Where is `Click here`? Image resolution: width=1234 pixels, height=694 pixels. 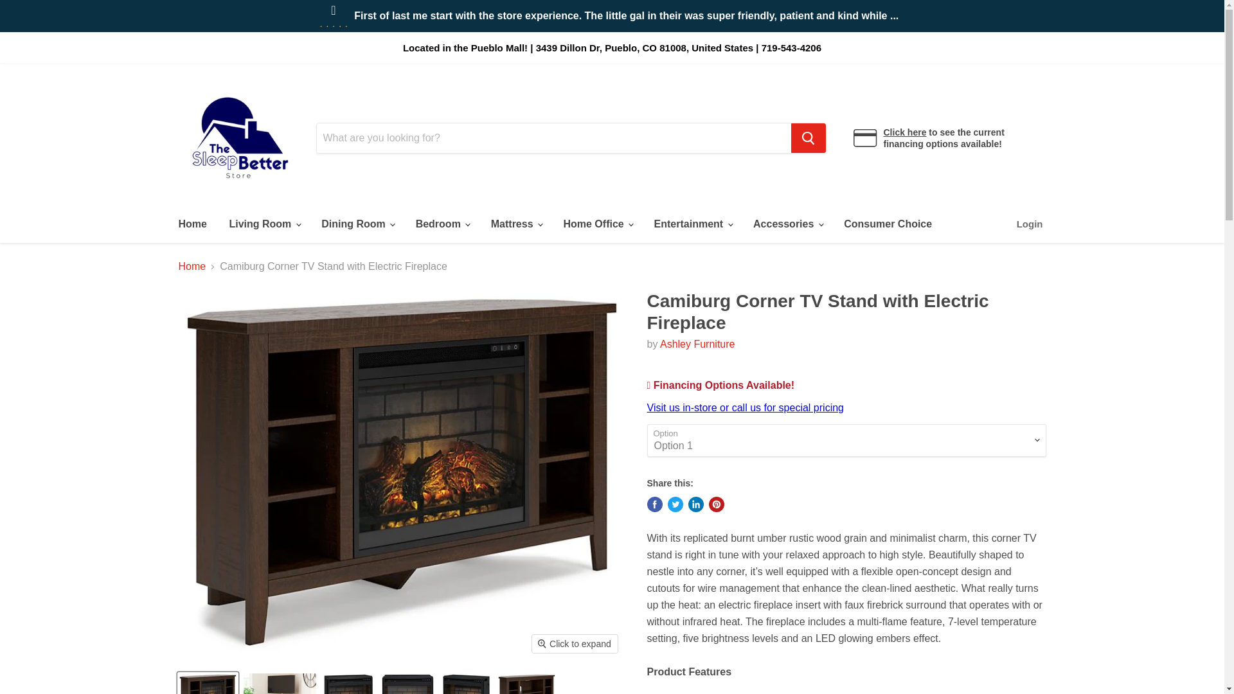
Click here is located at coordinates (905, 132).